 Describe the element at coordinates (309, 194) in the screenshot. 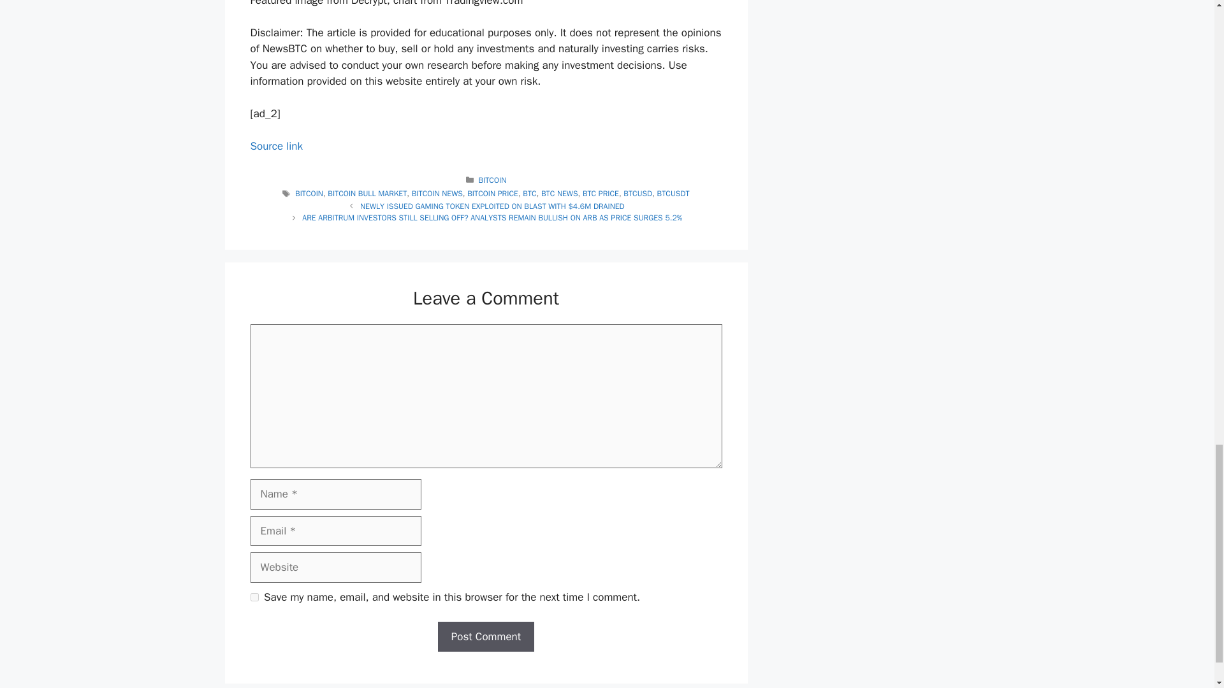

I see `BITCOIN` at that location.